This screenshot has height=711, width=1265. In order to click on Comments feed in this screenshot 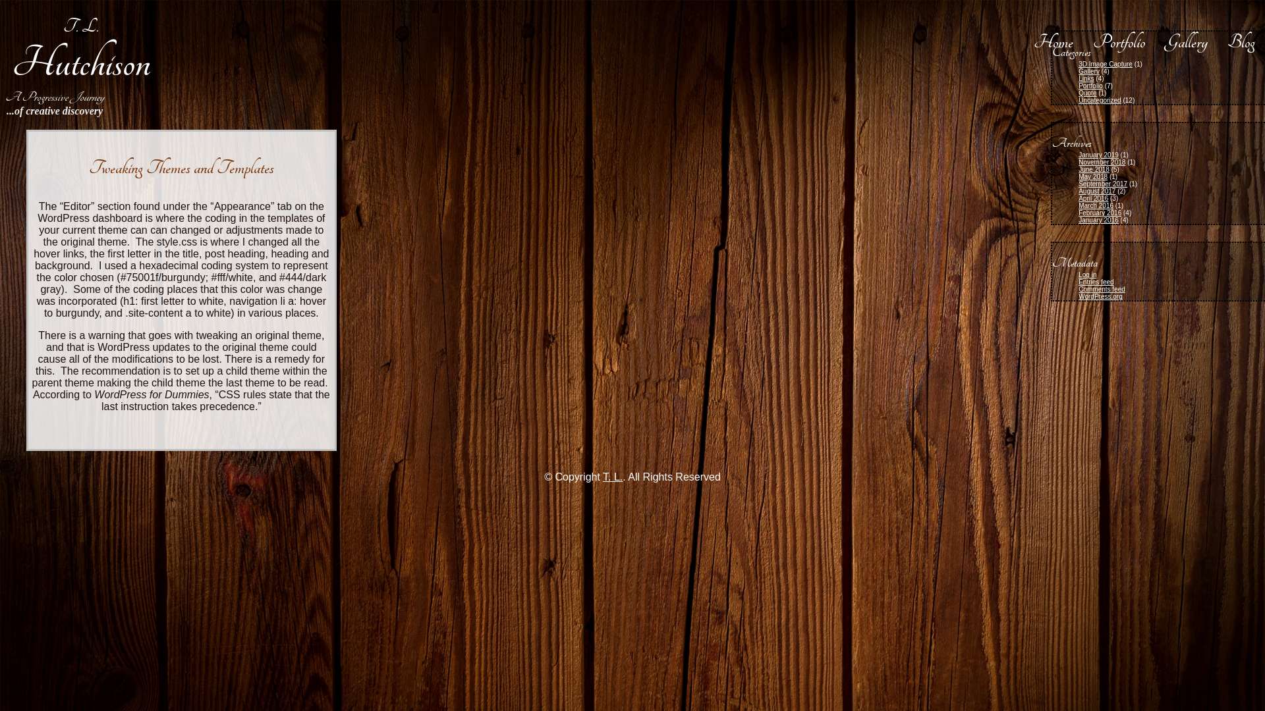, I will do `click(1102, 290)`.